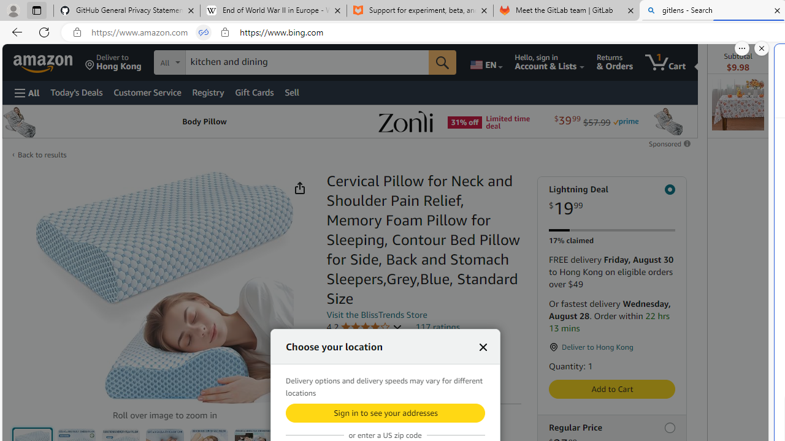 The width and height of the screenshot is (785, 441). Describe the element at coordinates (42, 154) in the screenshot. I see `Back to results` at that location.